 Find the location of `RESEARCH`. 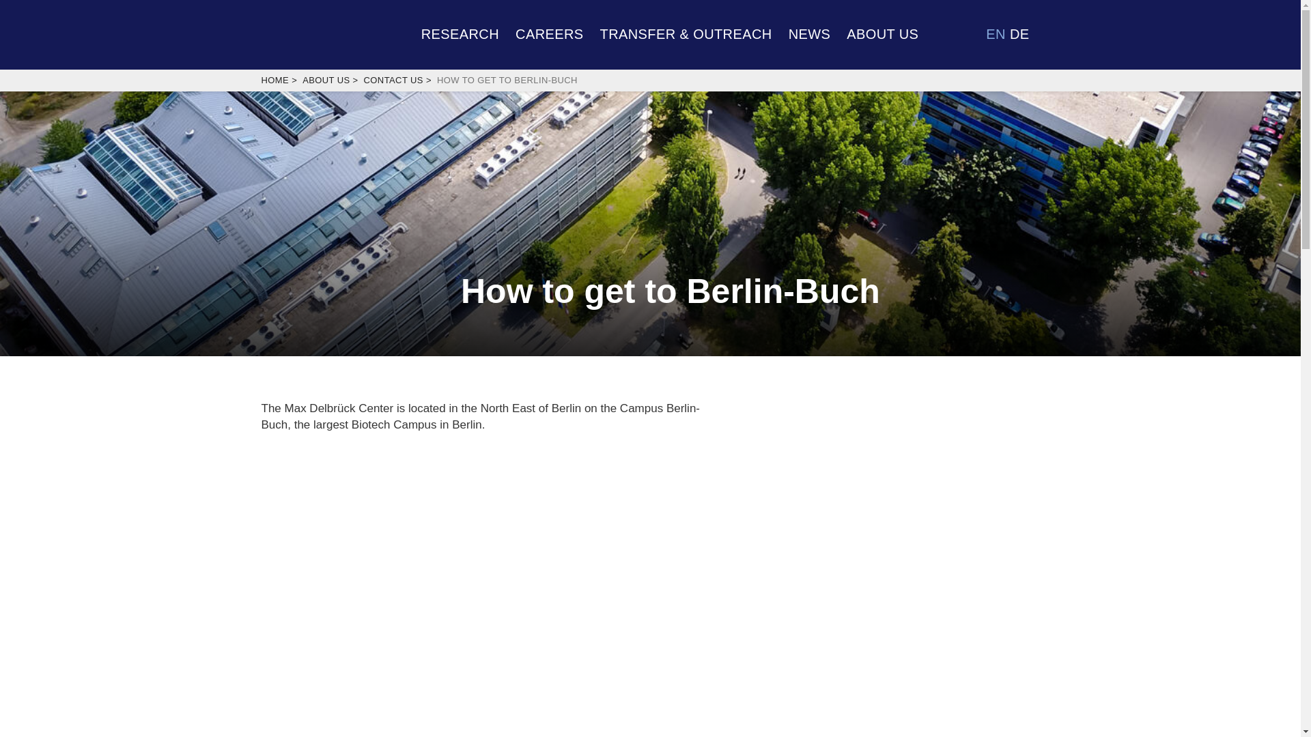

RESEARCH is located at coordinates (460, 33).